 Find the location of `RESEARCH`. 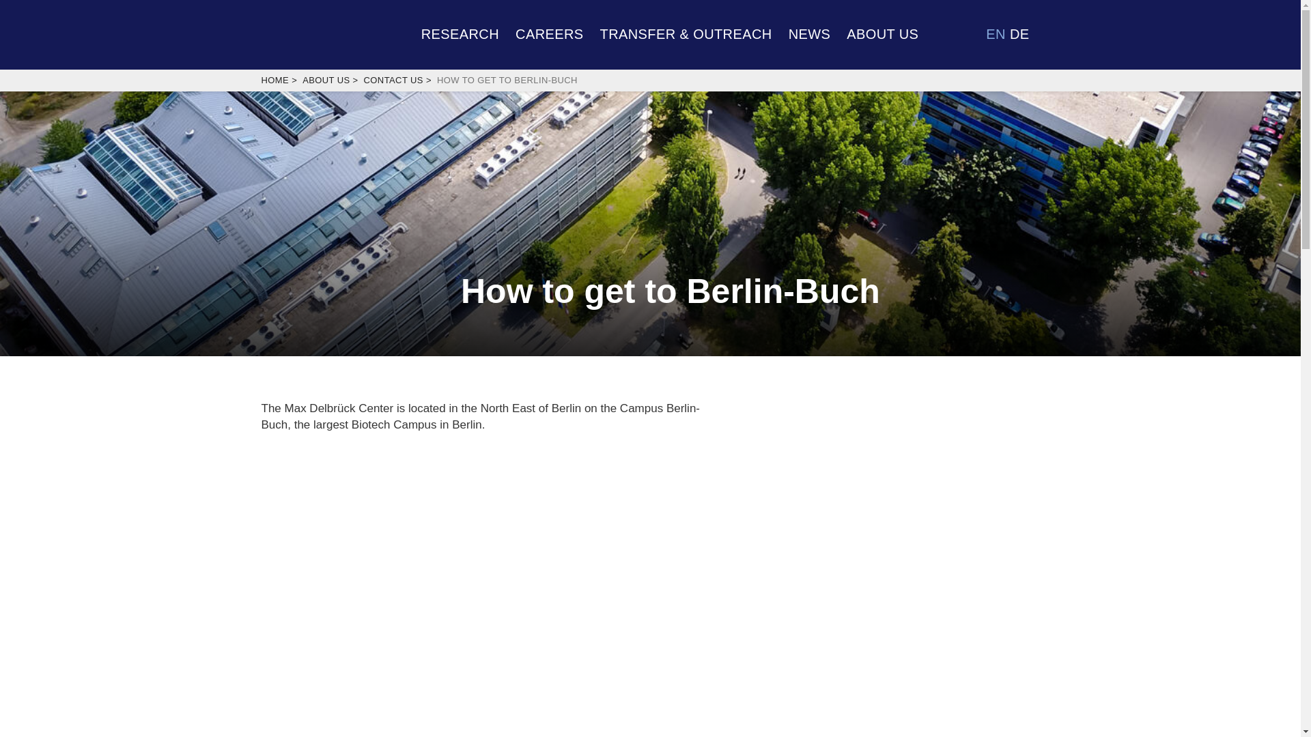

RESEARCH is located at coordinates (460, 33).